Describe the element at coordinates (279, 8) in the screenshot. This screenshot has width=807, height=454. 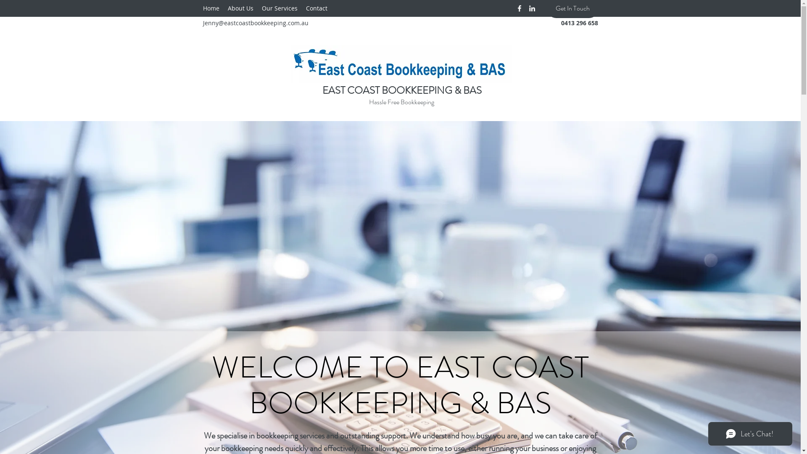
I see `Our Services` at that location.